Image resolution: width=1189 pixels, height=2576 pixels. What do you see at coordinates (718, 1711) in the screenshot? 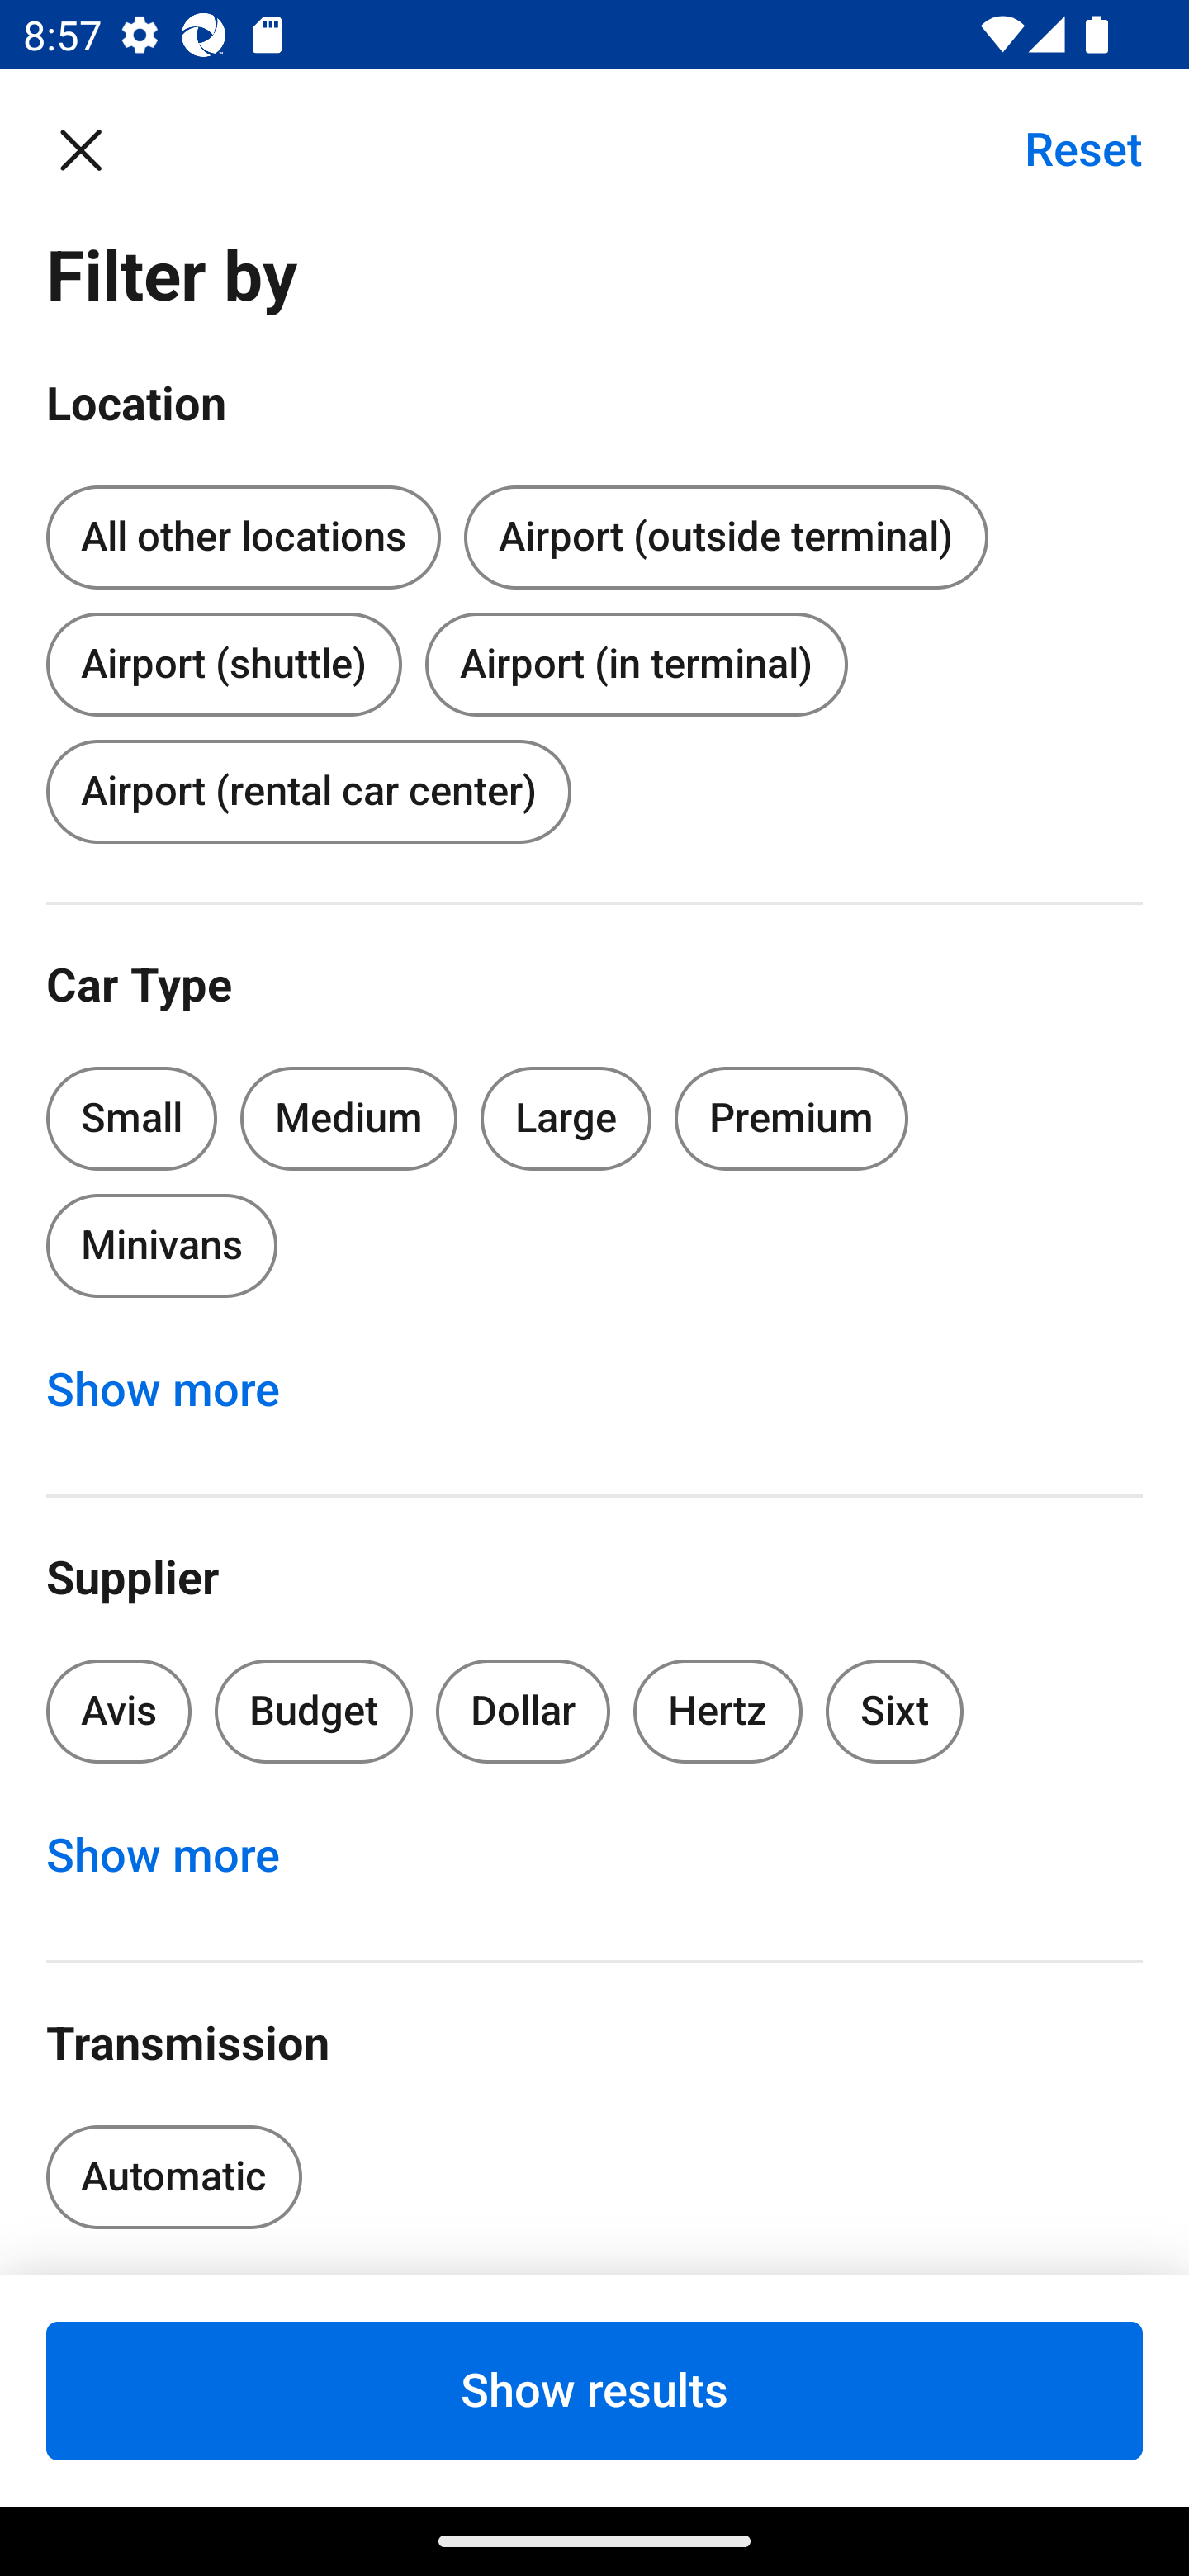
I see `Hertz` at bounding box center [718, 1711].